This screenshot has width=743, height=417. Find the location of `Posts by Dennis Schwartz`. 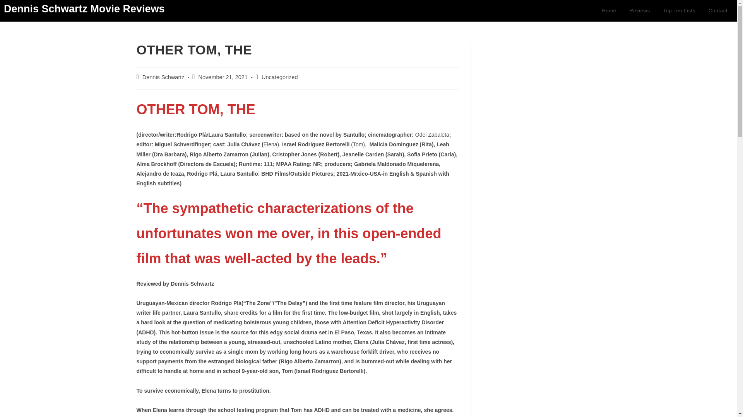

Posts by Dennis Schwartz is located at coordinates (163, 77).